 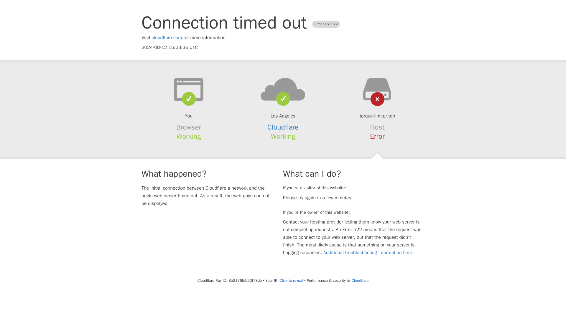 I want to click on Click to reveal, so click(x=291, y=280).